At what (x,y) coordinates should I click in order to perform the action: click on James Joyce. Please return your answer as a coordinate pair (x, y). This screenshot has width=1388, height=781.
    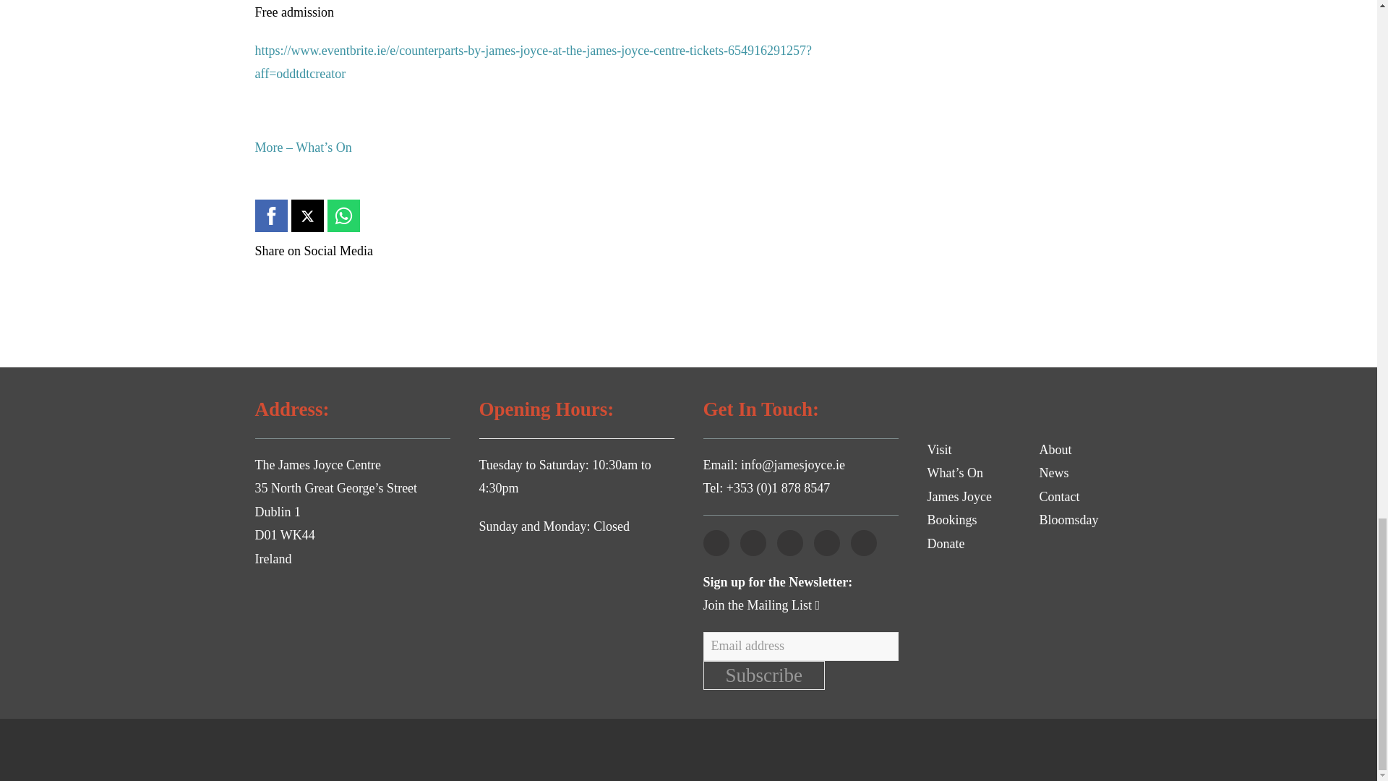
    Looking at the image, I should click on (959, 496).